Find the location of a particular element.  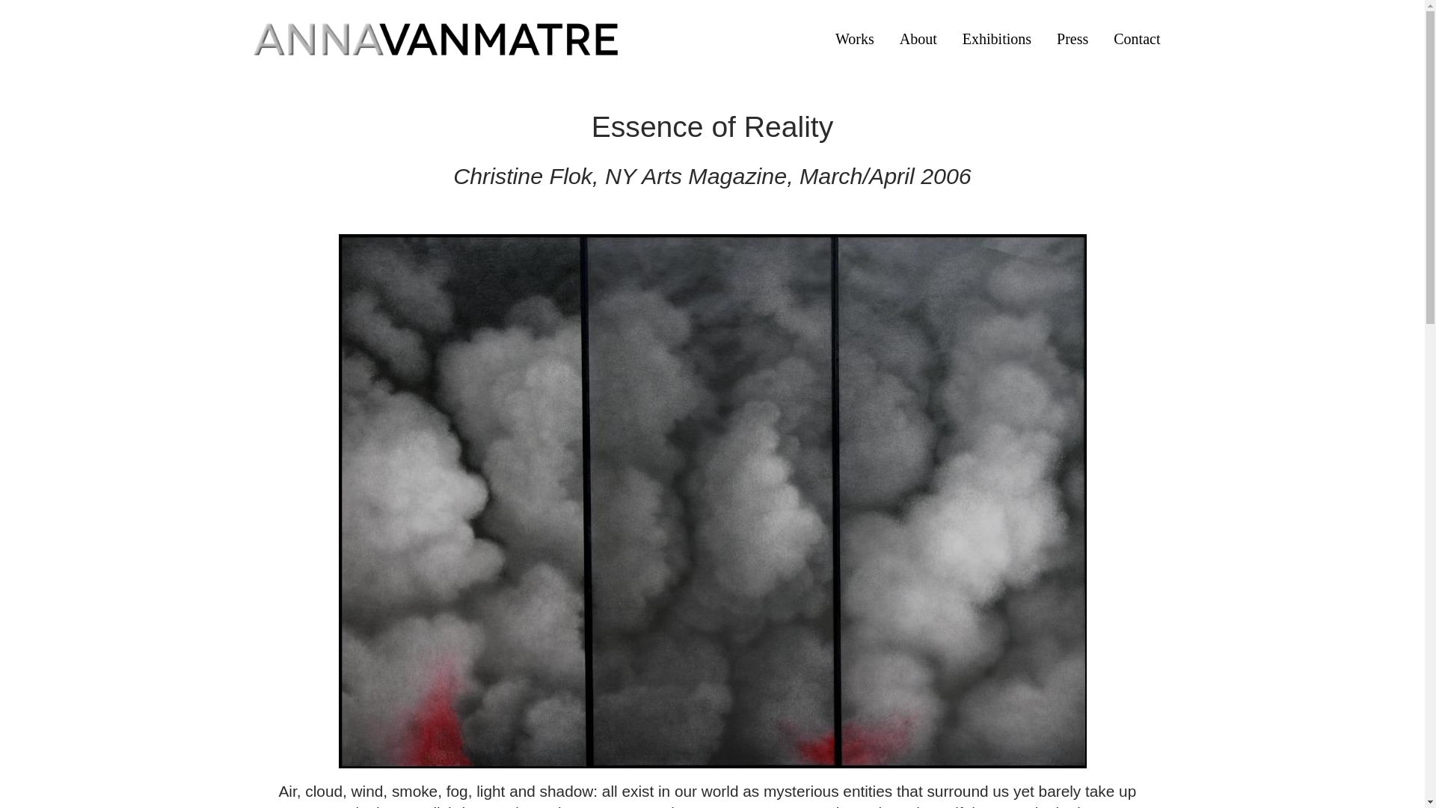

Exhibitions is located at coordinates (996, 39).